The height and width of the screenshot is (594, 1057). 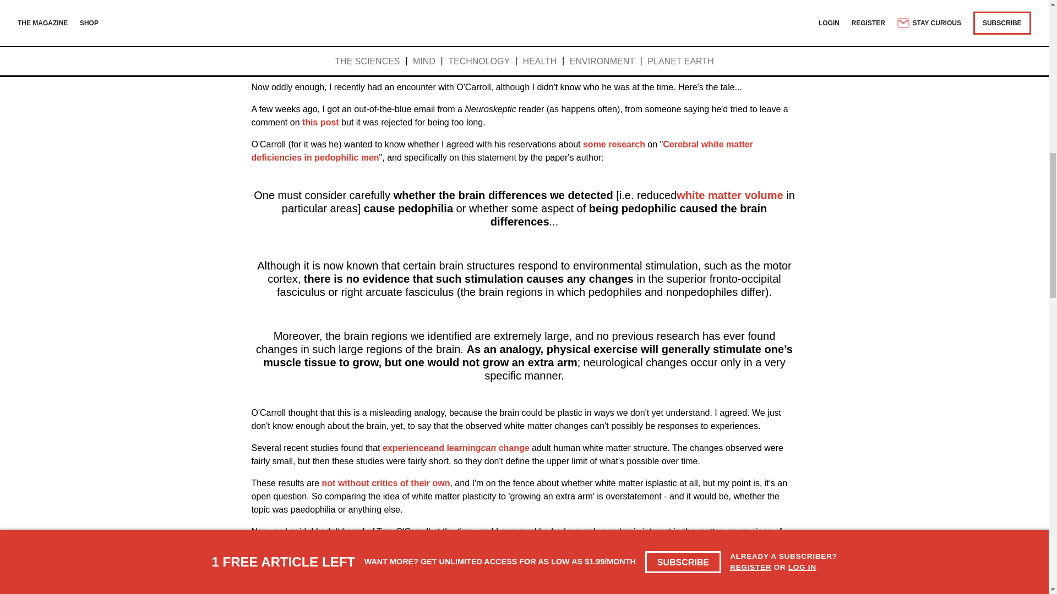 I want to click on can change, so click(x=505, y=448).